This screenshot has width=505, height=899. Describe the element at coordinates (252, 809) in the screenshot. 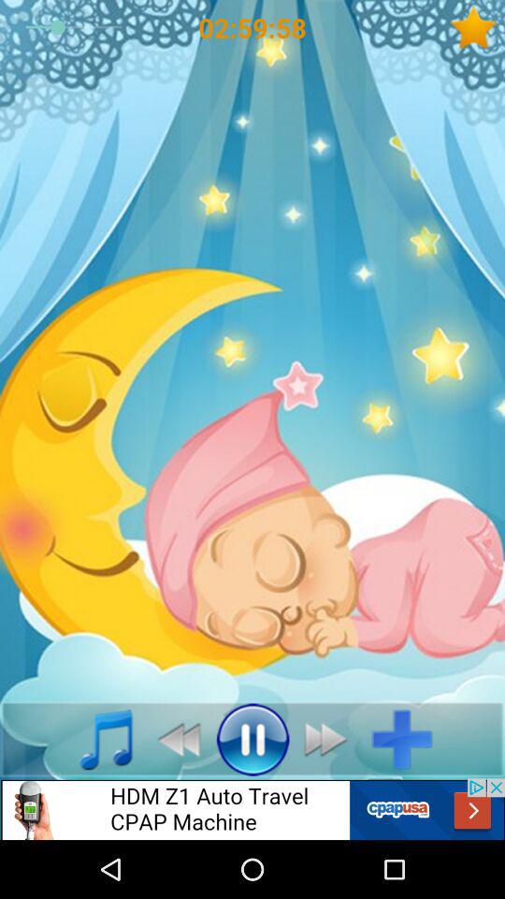

I see `go to advertisement` at that location.